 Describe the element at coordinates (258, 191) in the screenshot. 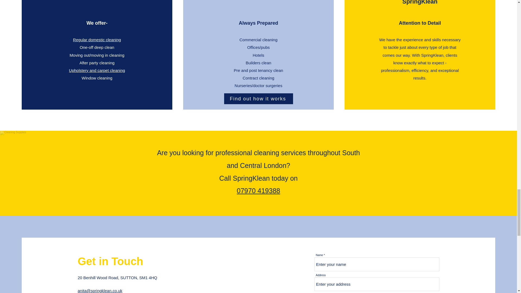

I see `07970 419388` at that location.